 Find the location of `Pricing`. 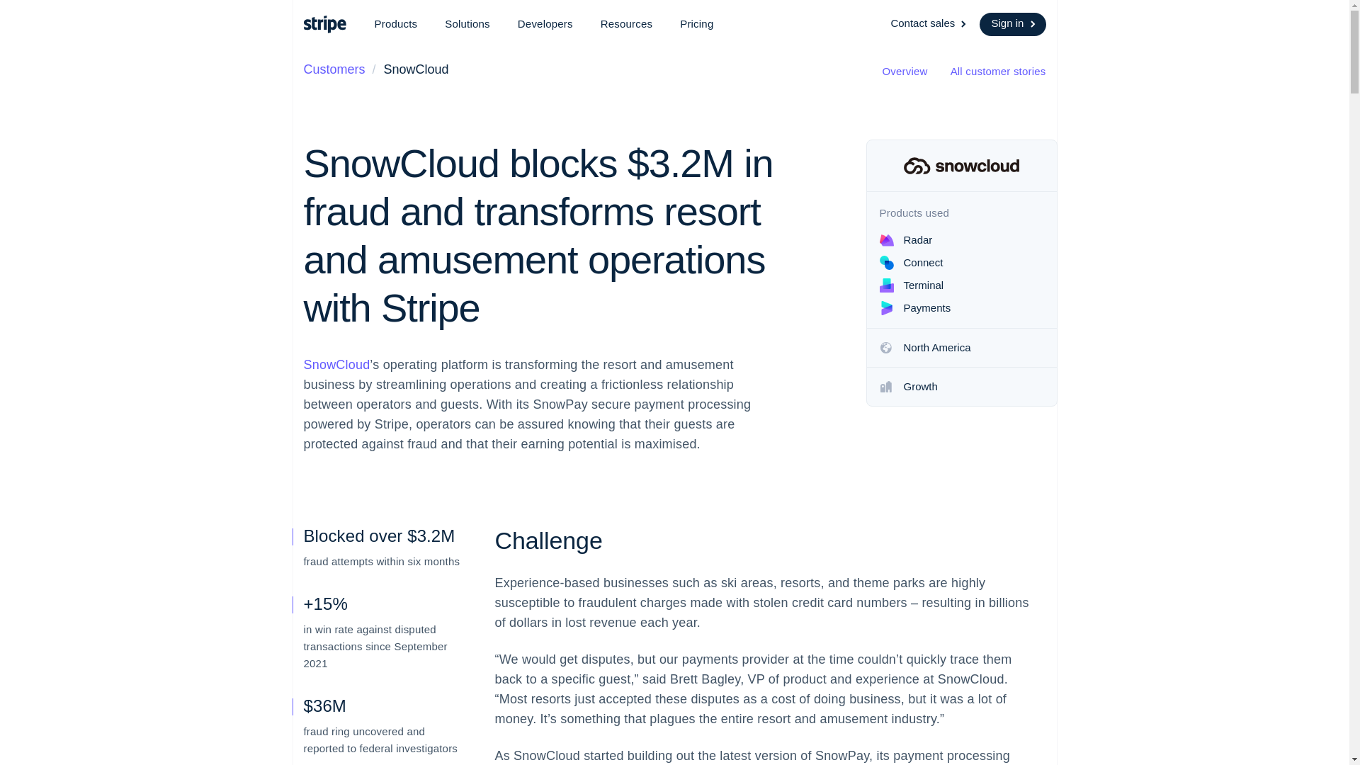

Pricing is located at coordinates (697, 24).